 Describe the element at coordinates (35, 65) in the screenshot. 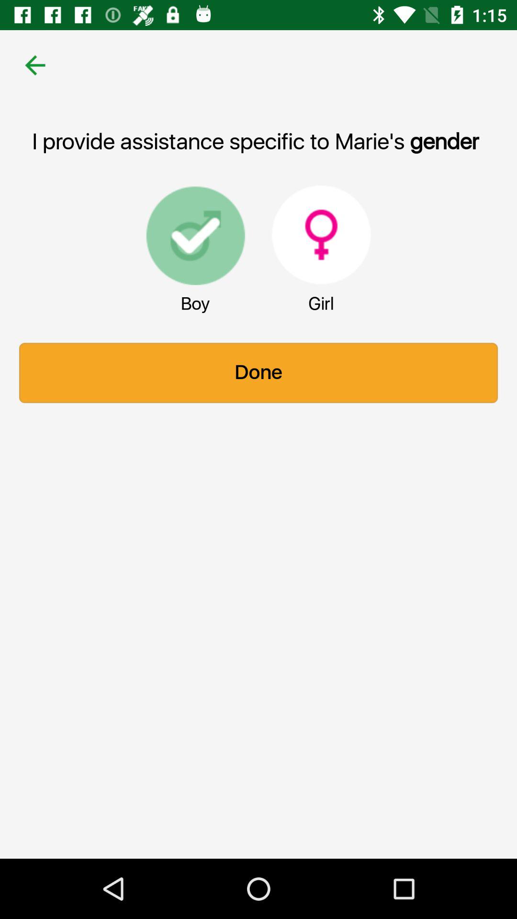

I see `go back` at that location.